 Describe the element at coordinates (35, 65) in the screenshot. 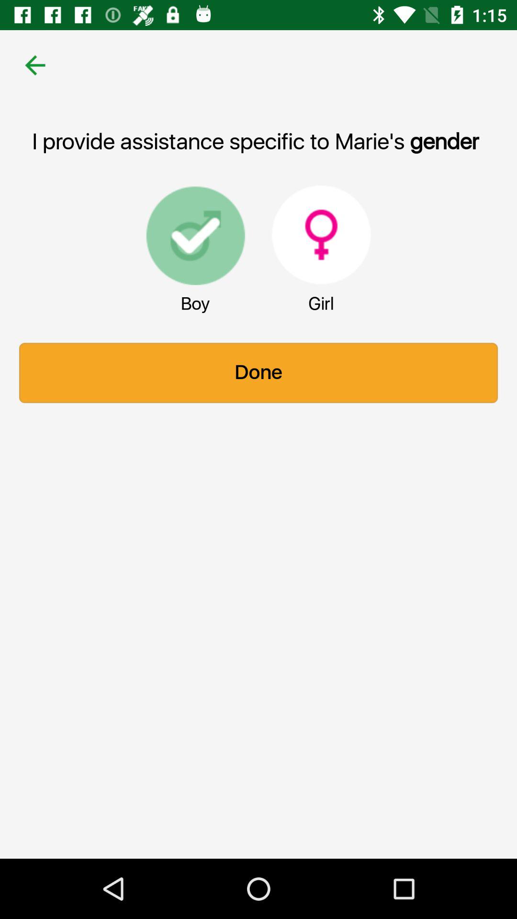

I see `go back` at that location.